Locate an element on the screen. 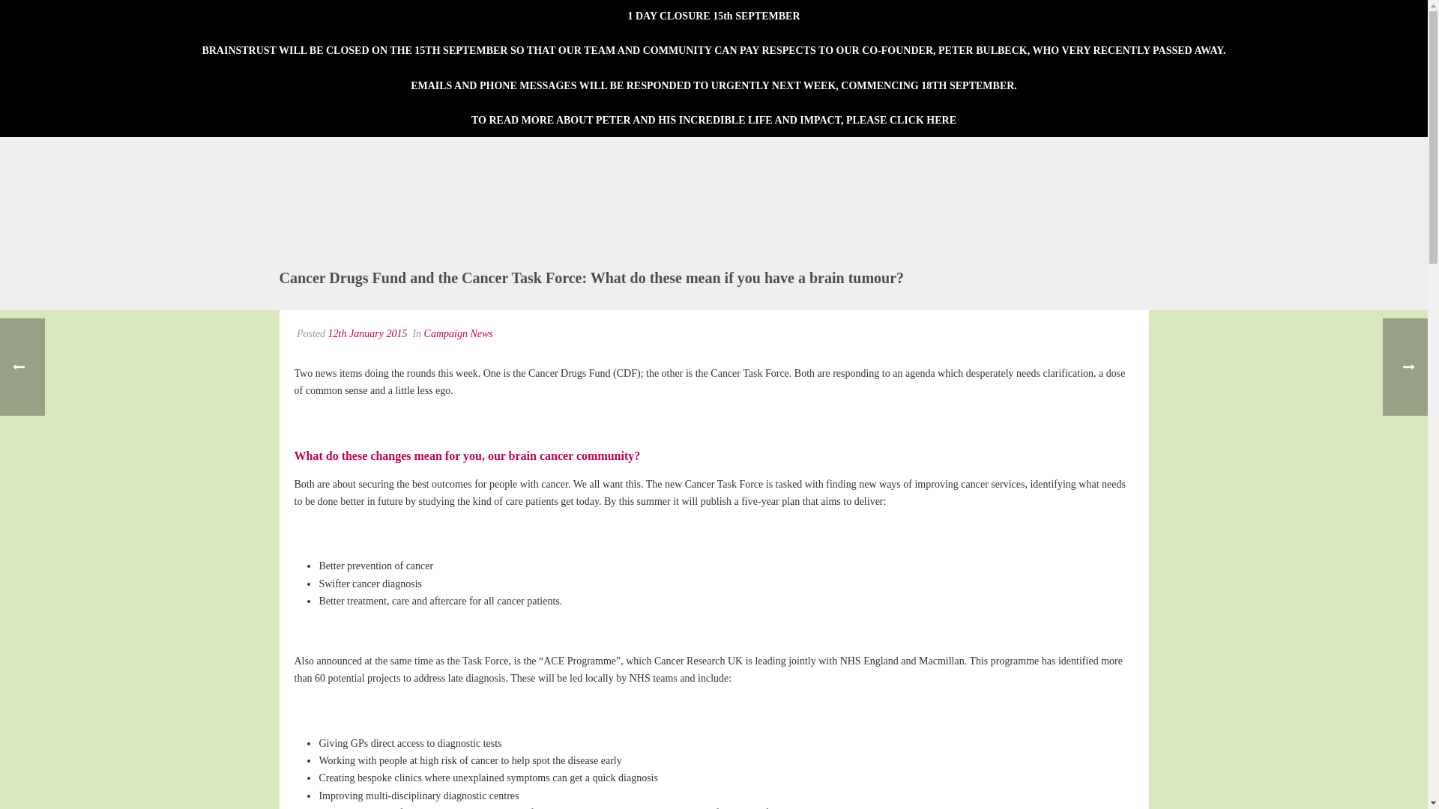 Image resolution: width=1439 pixels, height=809 pixels. 01983 292 405 is located at coordinates (901, 120).